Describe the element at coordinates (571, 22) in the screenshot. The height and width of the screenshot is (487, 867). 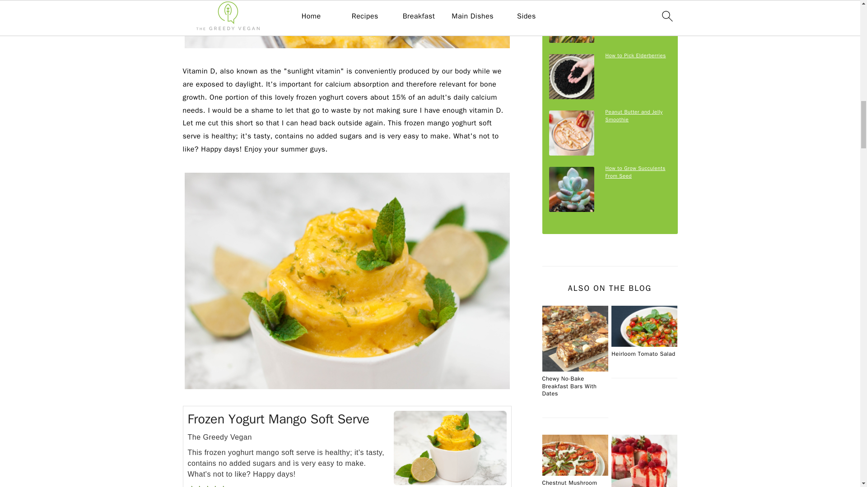
I see `Grilled Zucchini Ribbons with Sriracha Marinade` at that location.